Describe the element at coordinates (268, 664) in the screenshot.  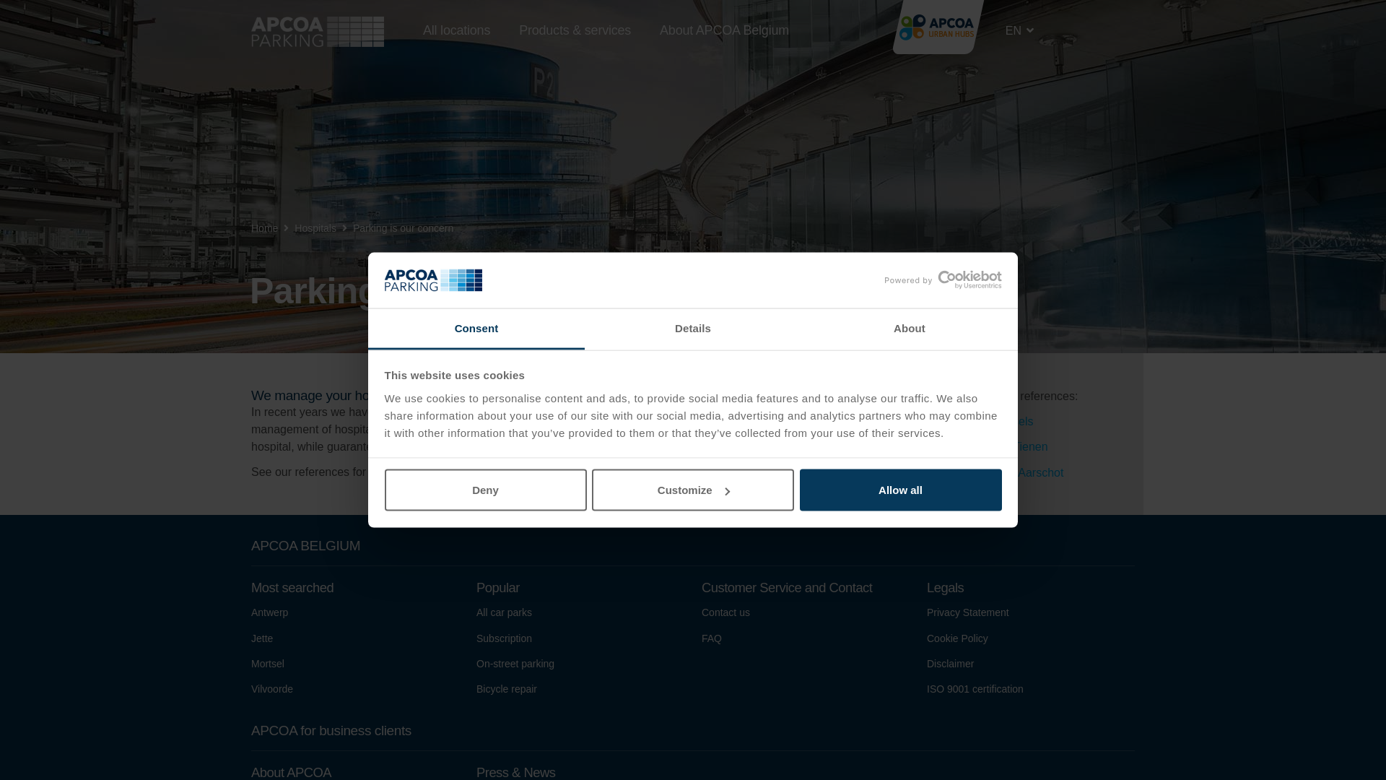
I see `Mortsel` at that location.